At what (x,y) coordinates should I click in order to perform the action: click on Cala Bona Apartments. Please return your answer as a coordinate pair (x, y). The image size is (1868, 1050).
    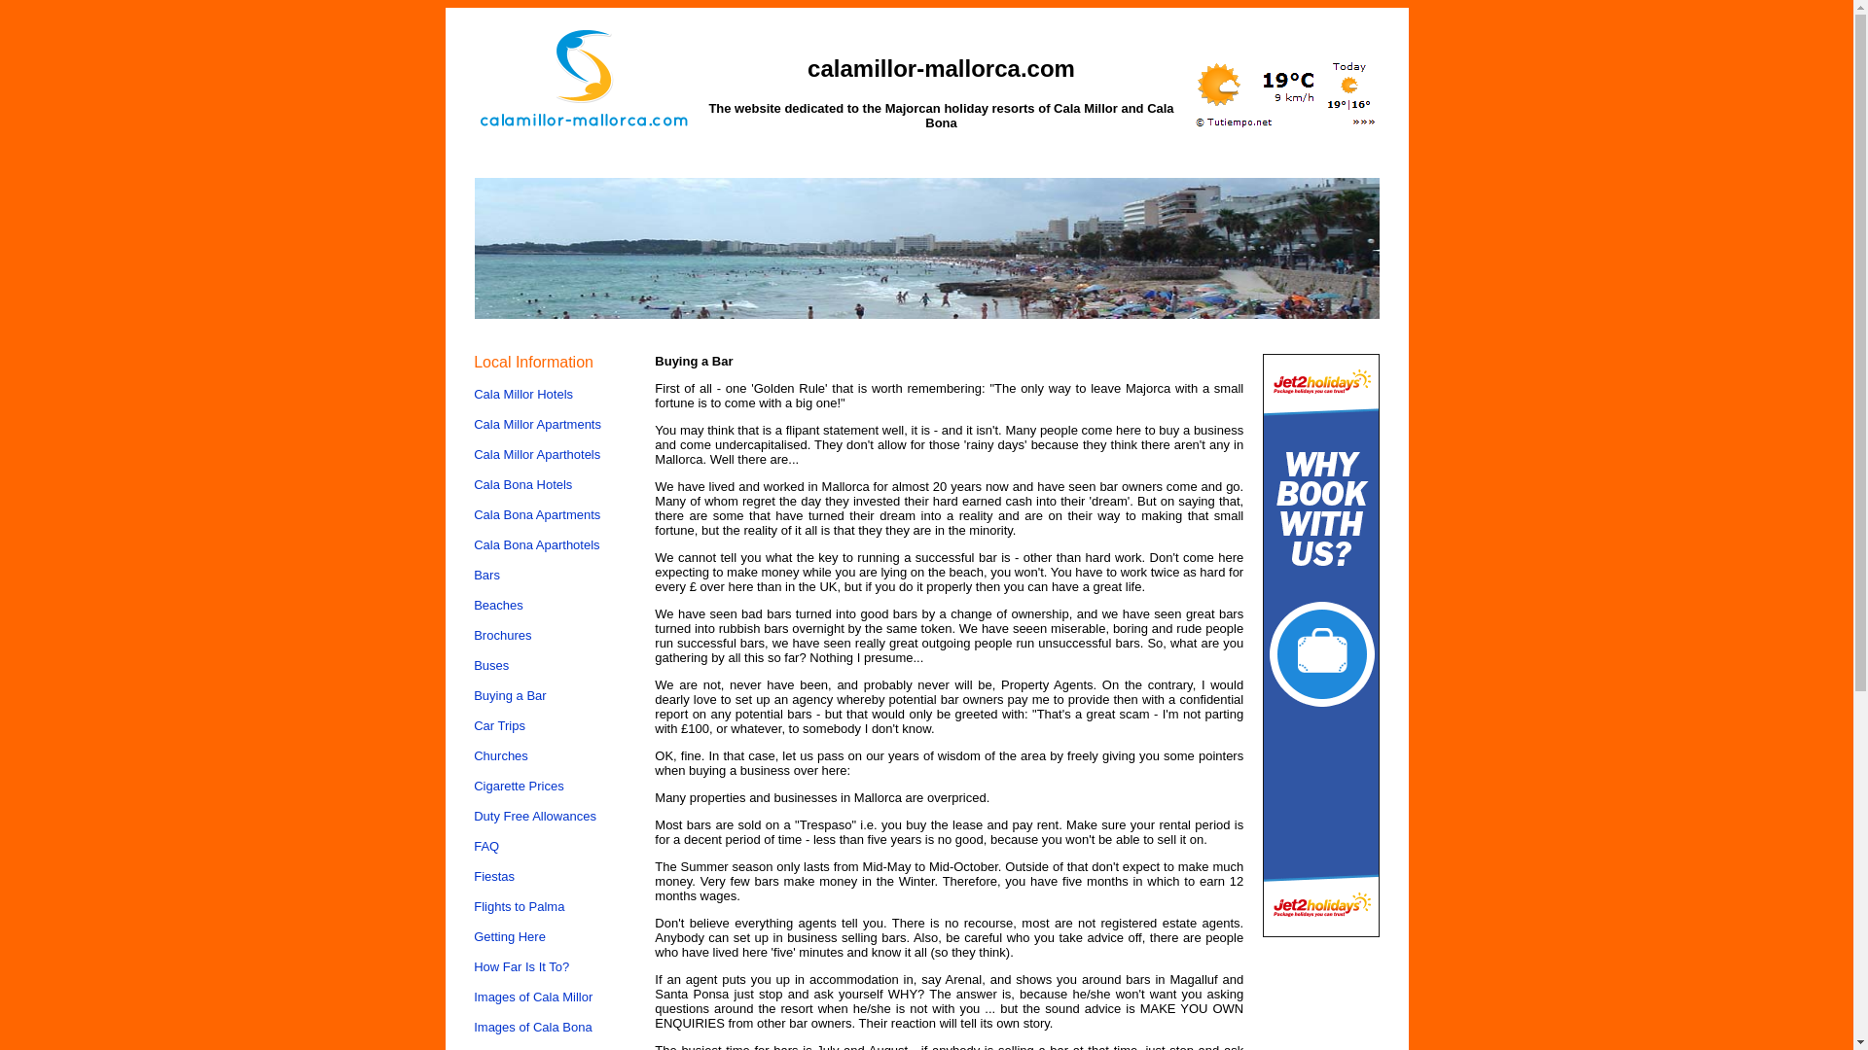
    Looking at the image, I should click on (537, 513).